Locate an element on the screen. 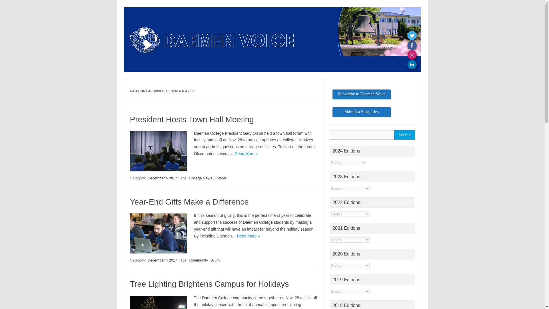 The height and width of the screenshot is (309, 549). Daemen Voice is located at coordinates (213, 62).